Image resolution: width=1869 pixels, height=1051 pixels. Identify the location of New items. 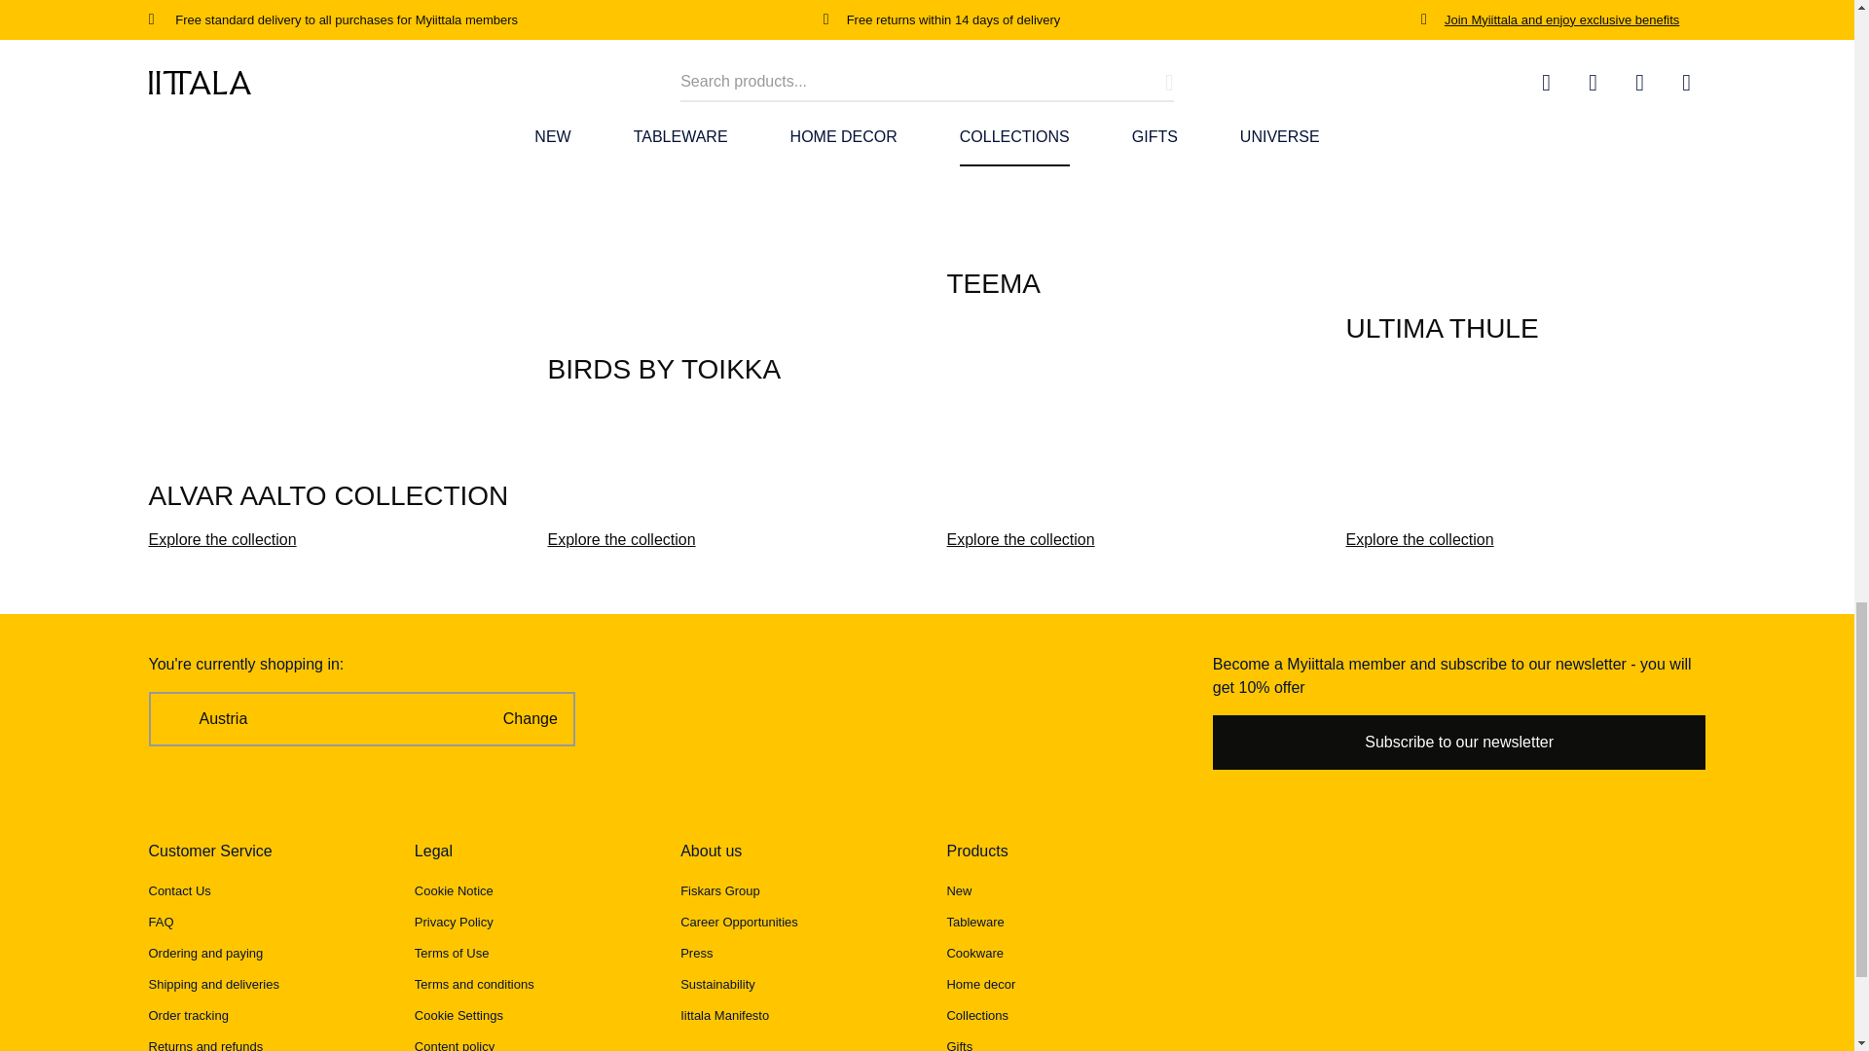
(958, 891).